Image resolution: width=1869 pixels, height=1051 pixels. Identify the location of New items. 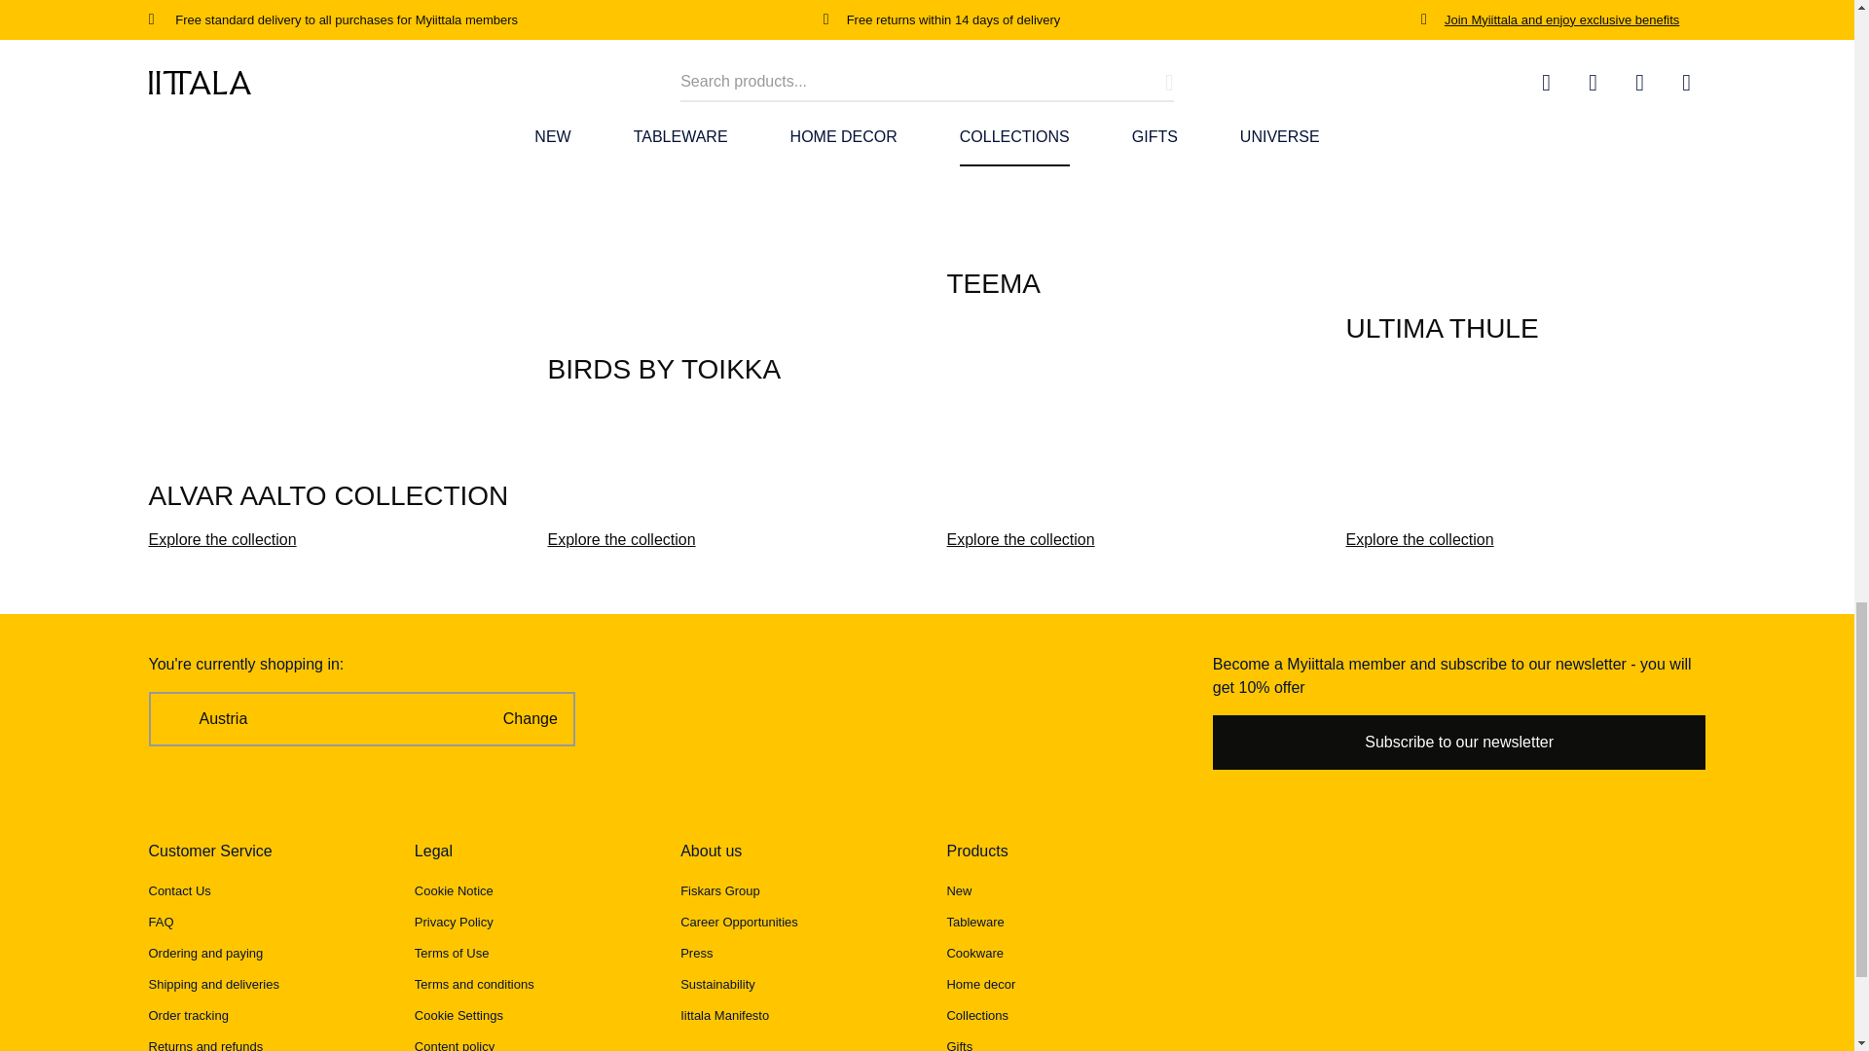
(958, 891).